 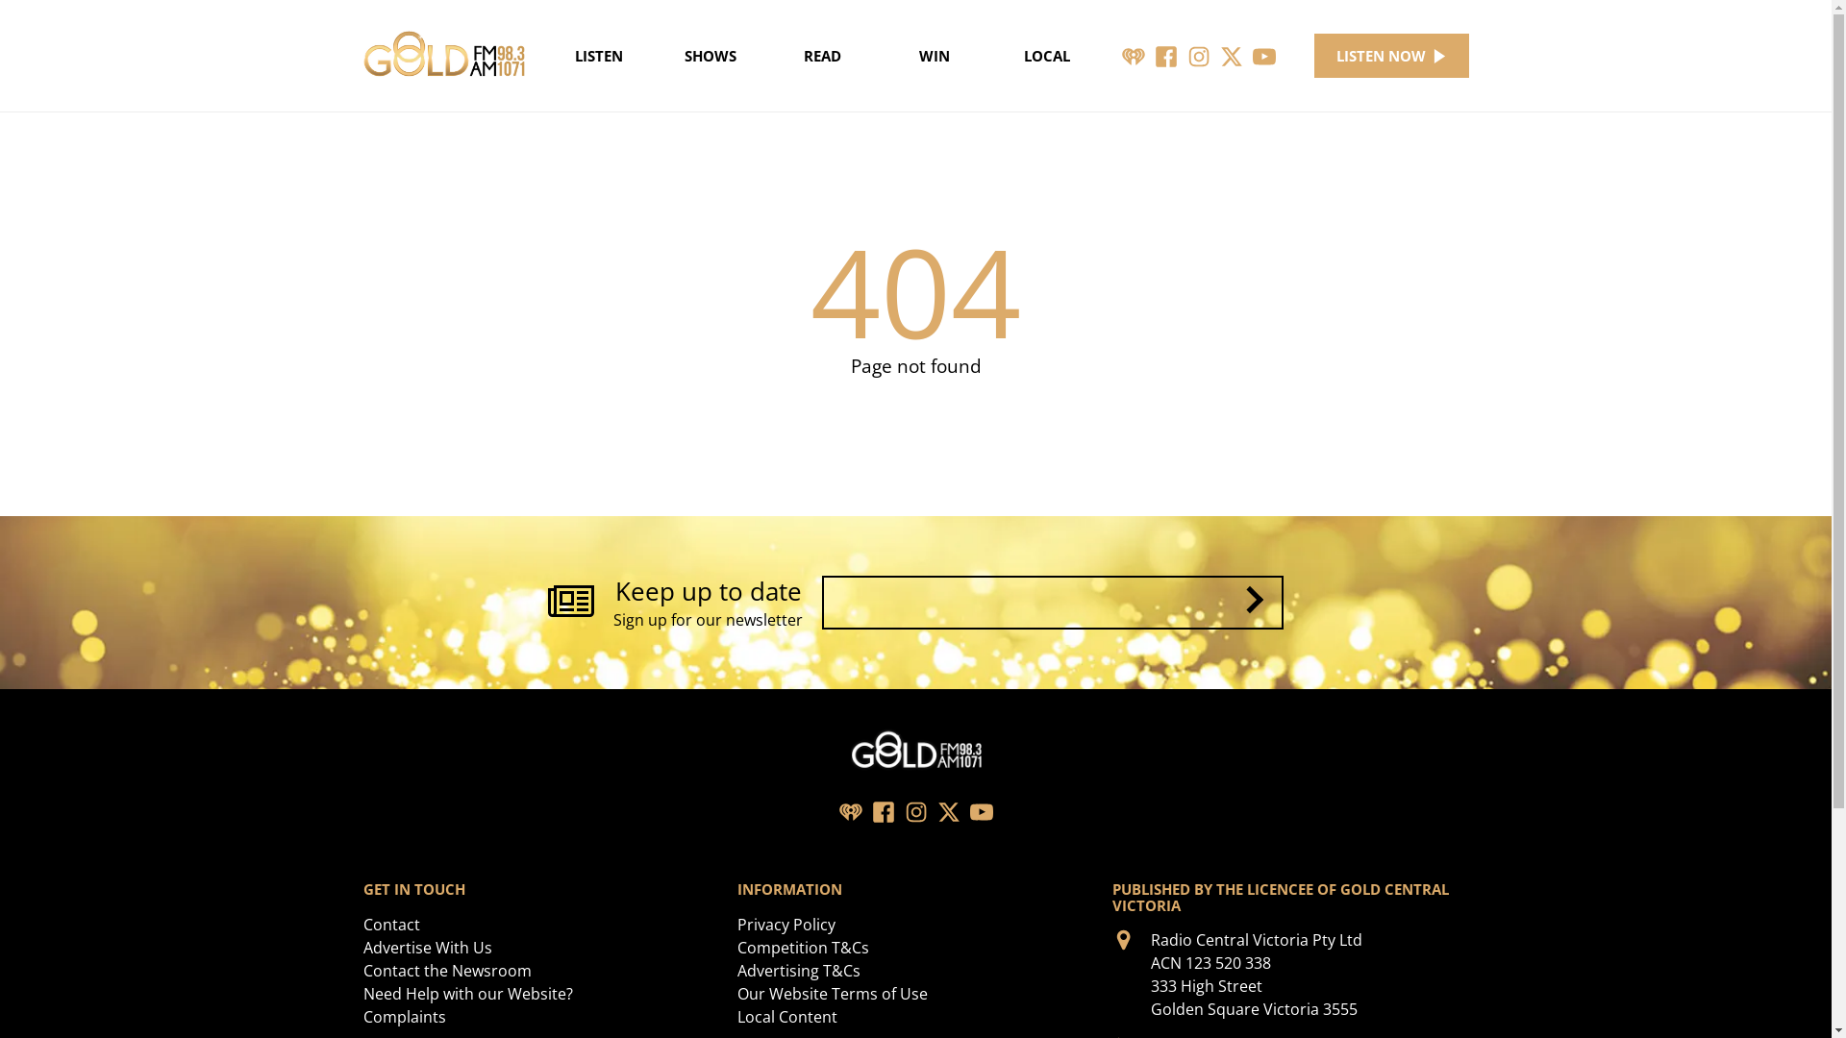 What do you see at coordinates (804, 948) in the screenshot?
I see `Competition T&Cs` at bounding box center [804, 948].